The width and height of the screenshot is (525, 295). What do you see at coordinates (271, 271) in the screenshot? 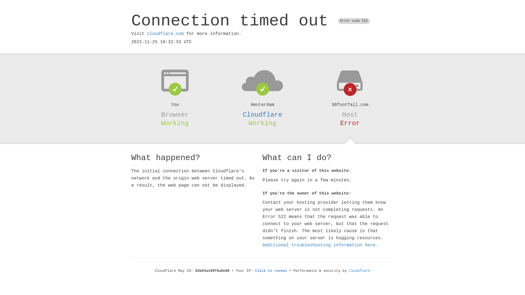
I see `Click to reveal` at bounding box center [271, 271].